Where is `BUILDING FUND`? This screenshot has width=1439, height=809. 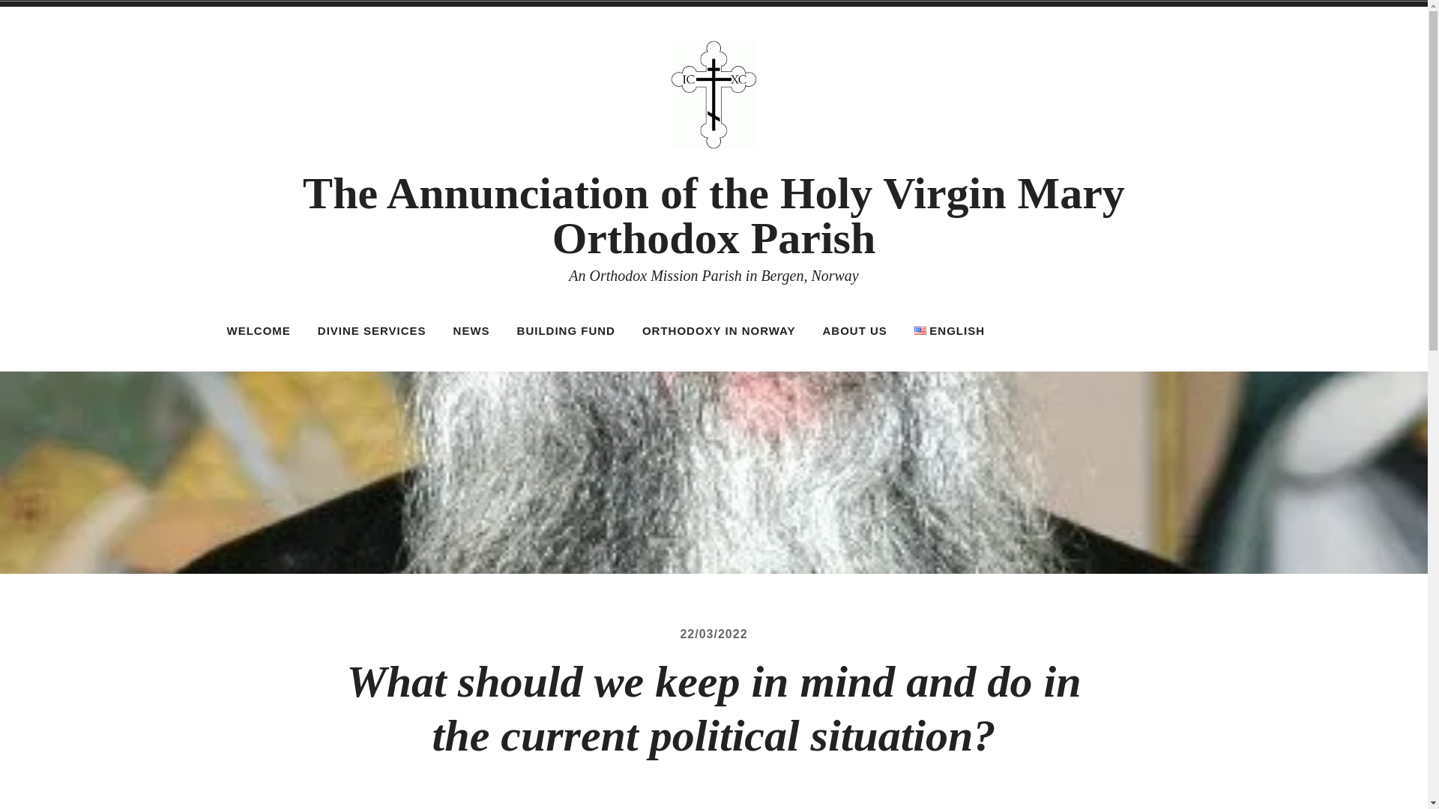 BUILDING FUND is located at coordinates (566, 331).